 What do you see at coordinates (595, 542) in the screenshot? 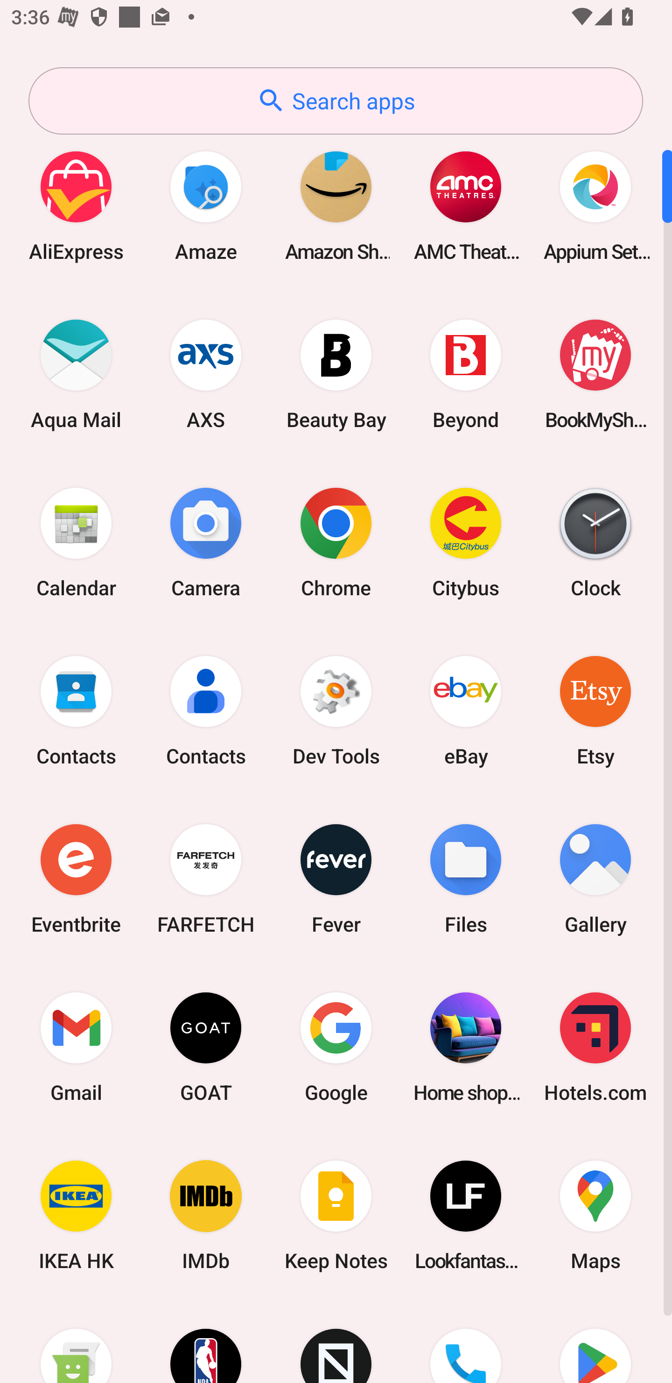
I see `Clock` at bounding box center [595, 542].